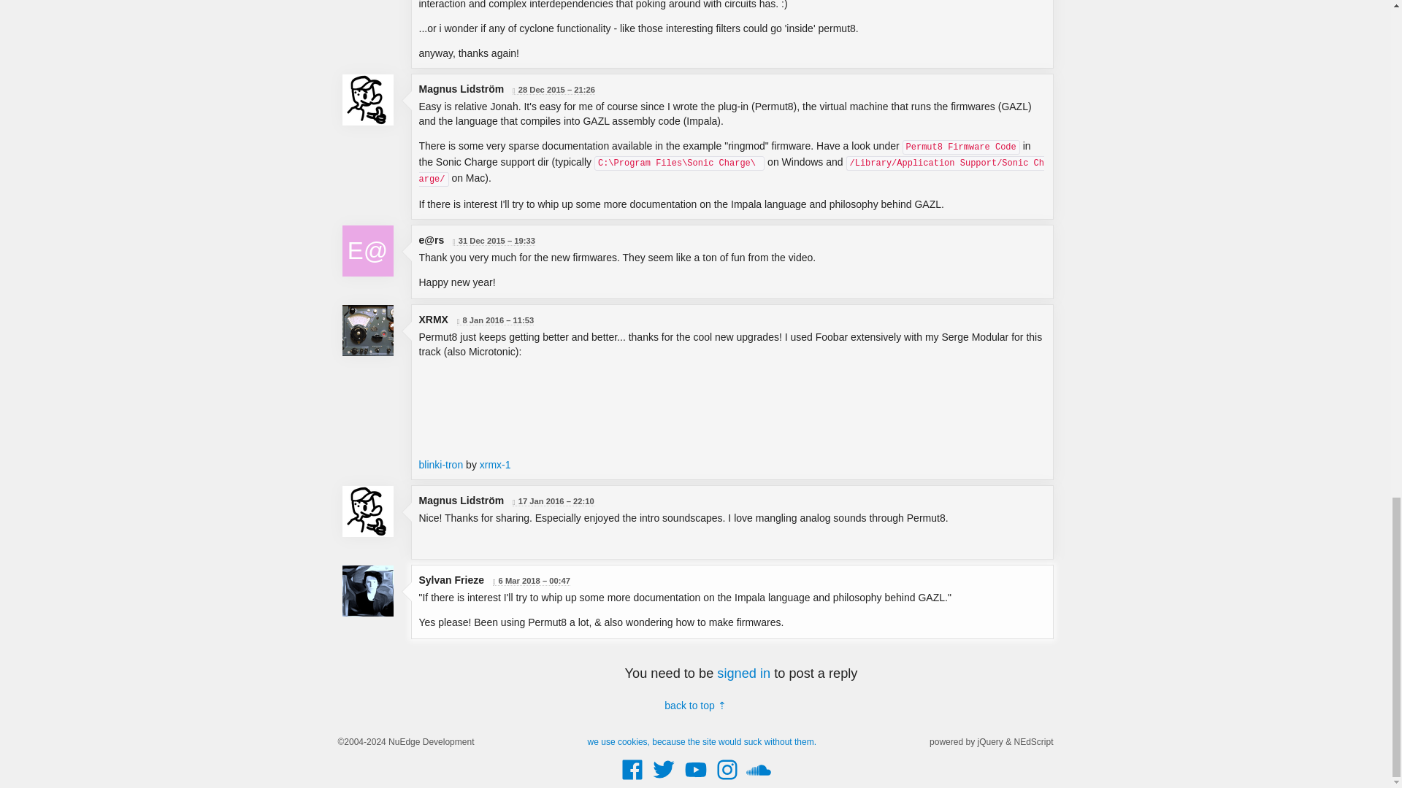 Image resolution: width=1402 pixels, height=788 pixels. What do you see at coordinates (727, 779) in the screenshot?
I see `Instagram` at bounding box center [727, 779].